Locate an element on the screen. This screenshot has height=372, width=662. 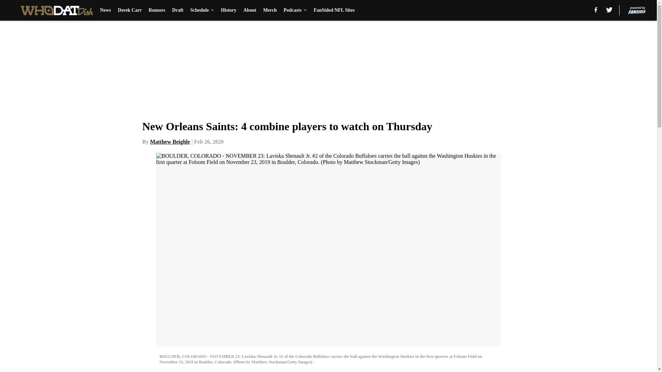
FanSided NFL Sites is located at coordinates (334, 10).